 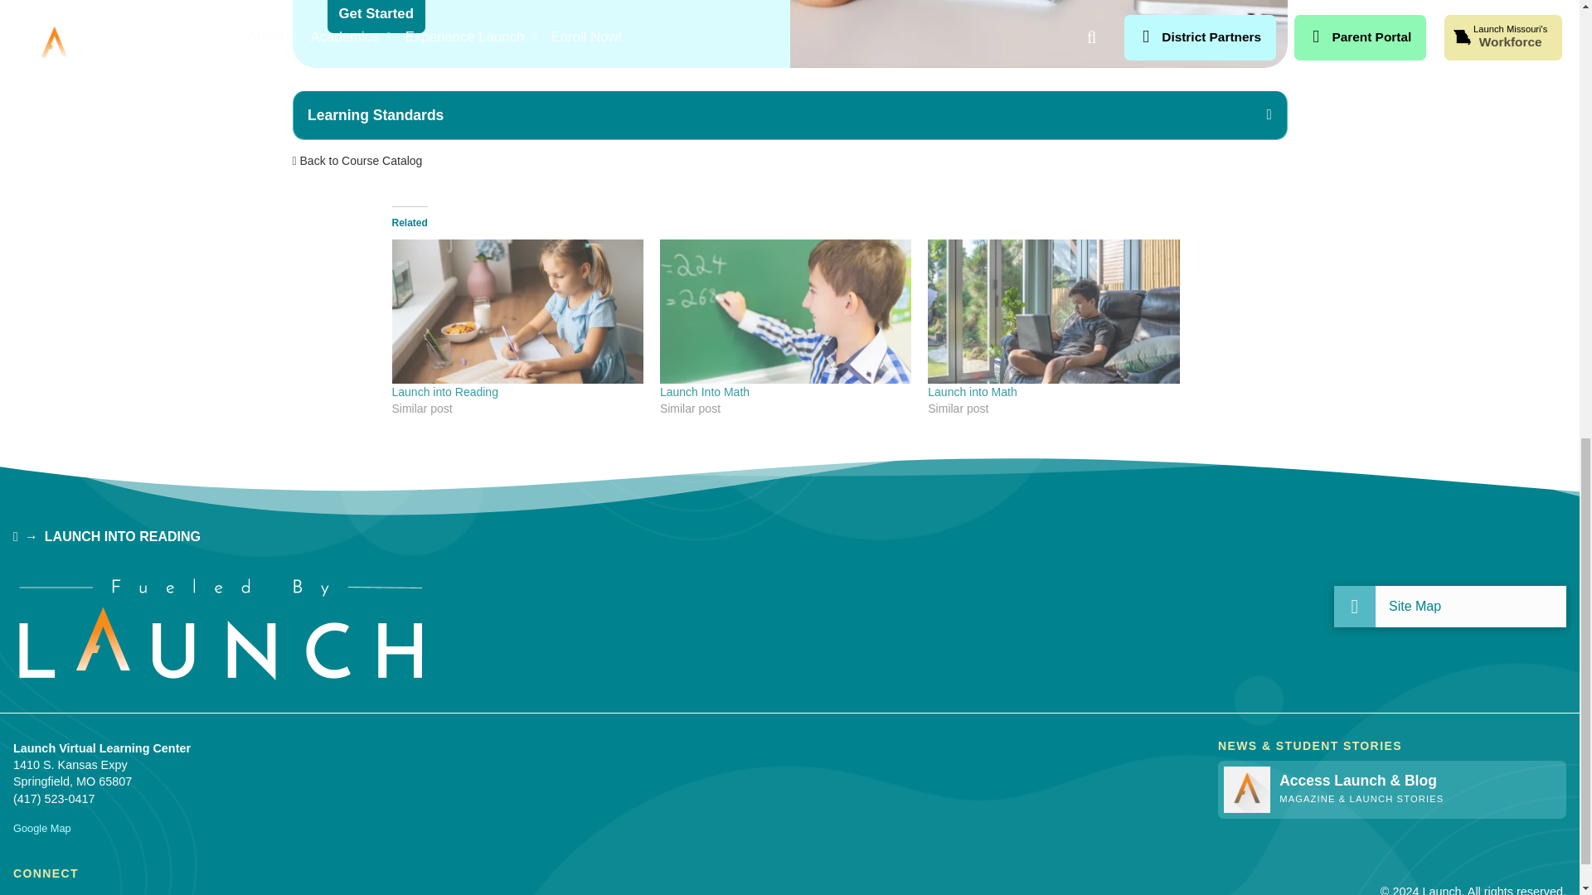 What do you see at coordinates (357, 160) in the screenshot?
I see `Back to Course Catalog` at bounding box center [357, 160].